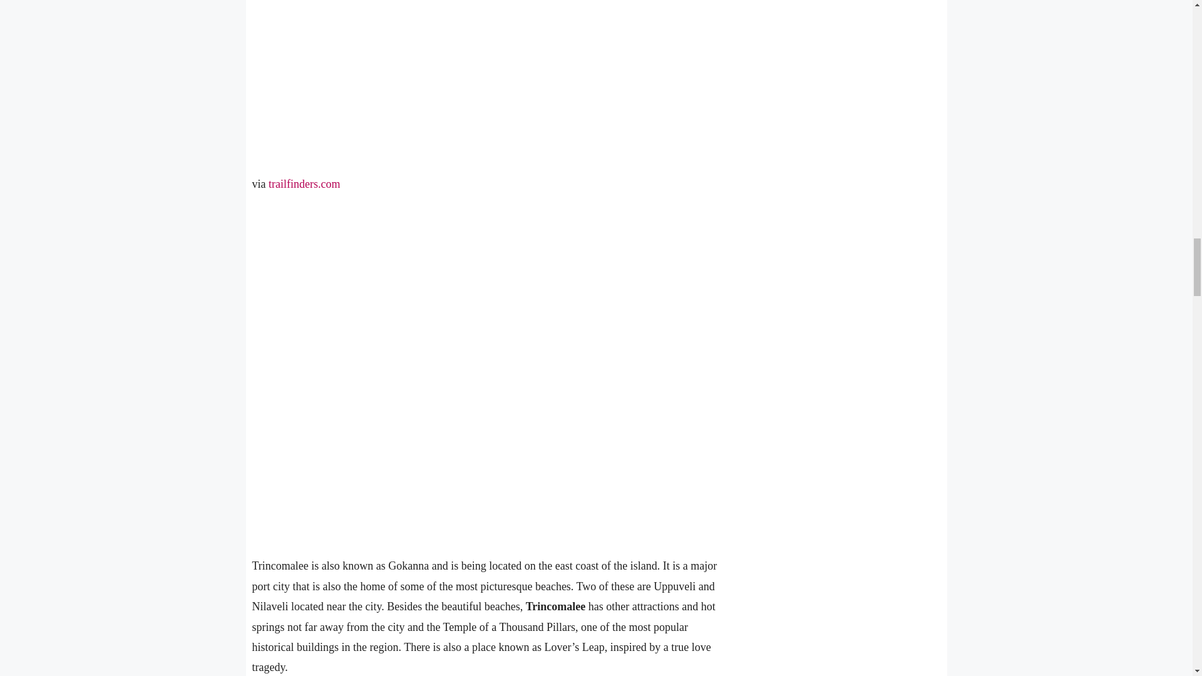 The height and width of the screenshot is (676, 1202). What do you see at coordinates (304, 184) in the screenshot?
I see `trailfinders.com` at bounding box center [304, 184].